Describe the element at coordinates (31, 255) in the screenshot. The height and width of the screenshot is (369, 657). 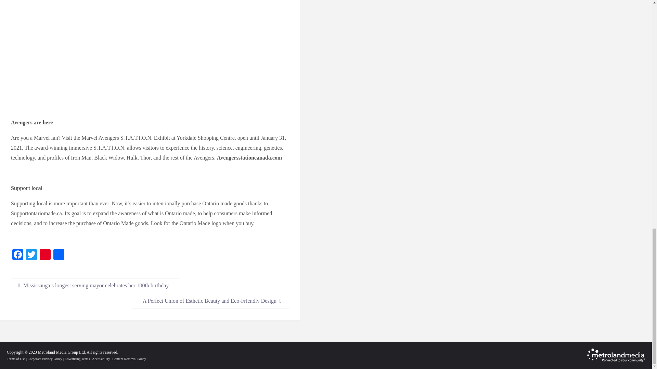
I see `Twitter` at that location.